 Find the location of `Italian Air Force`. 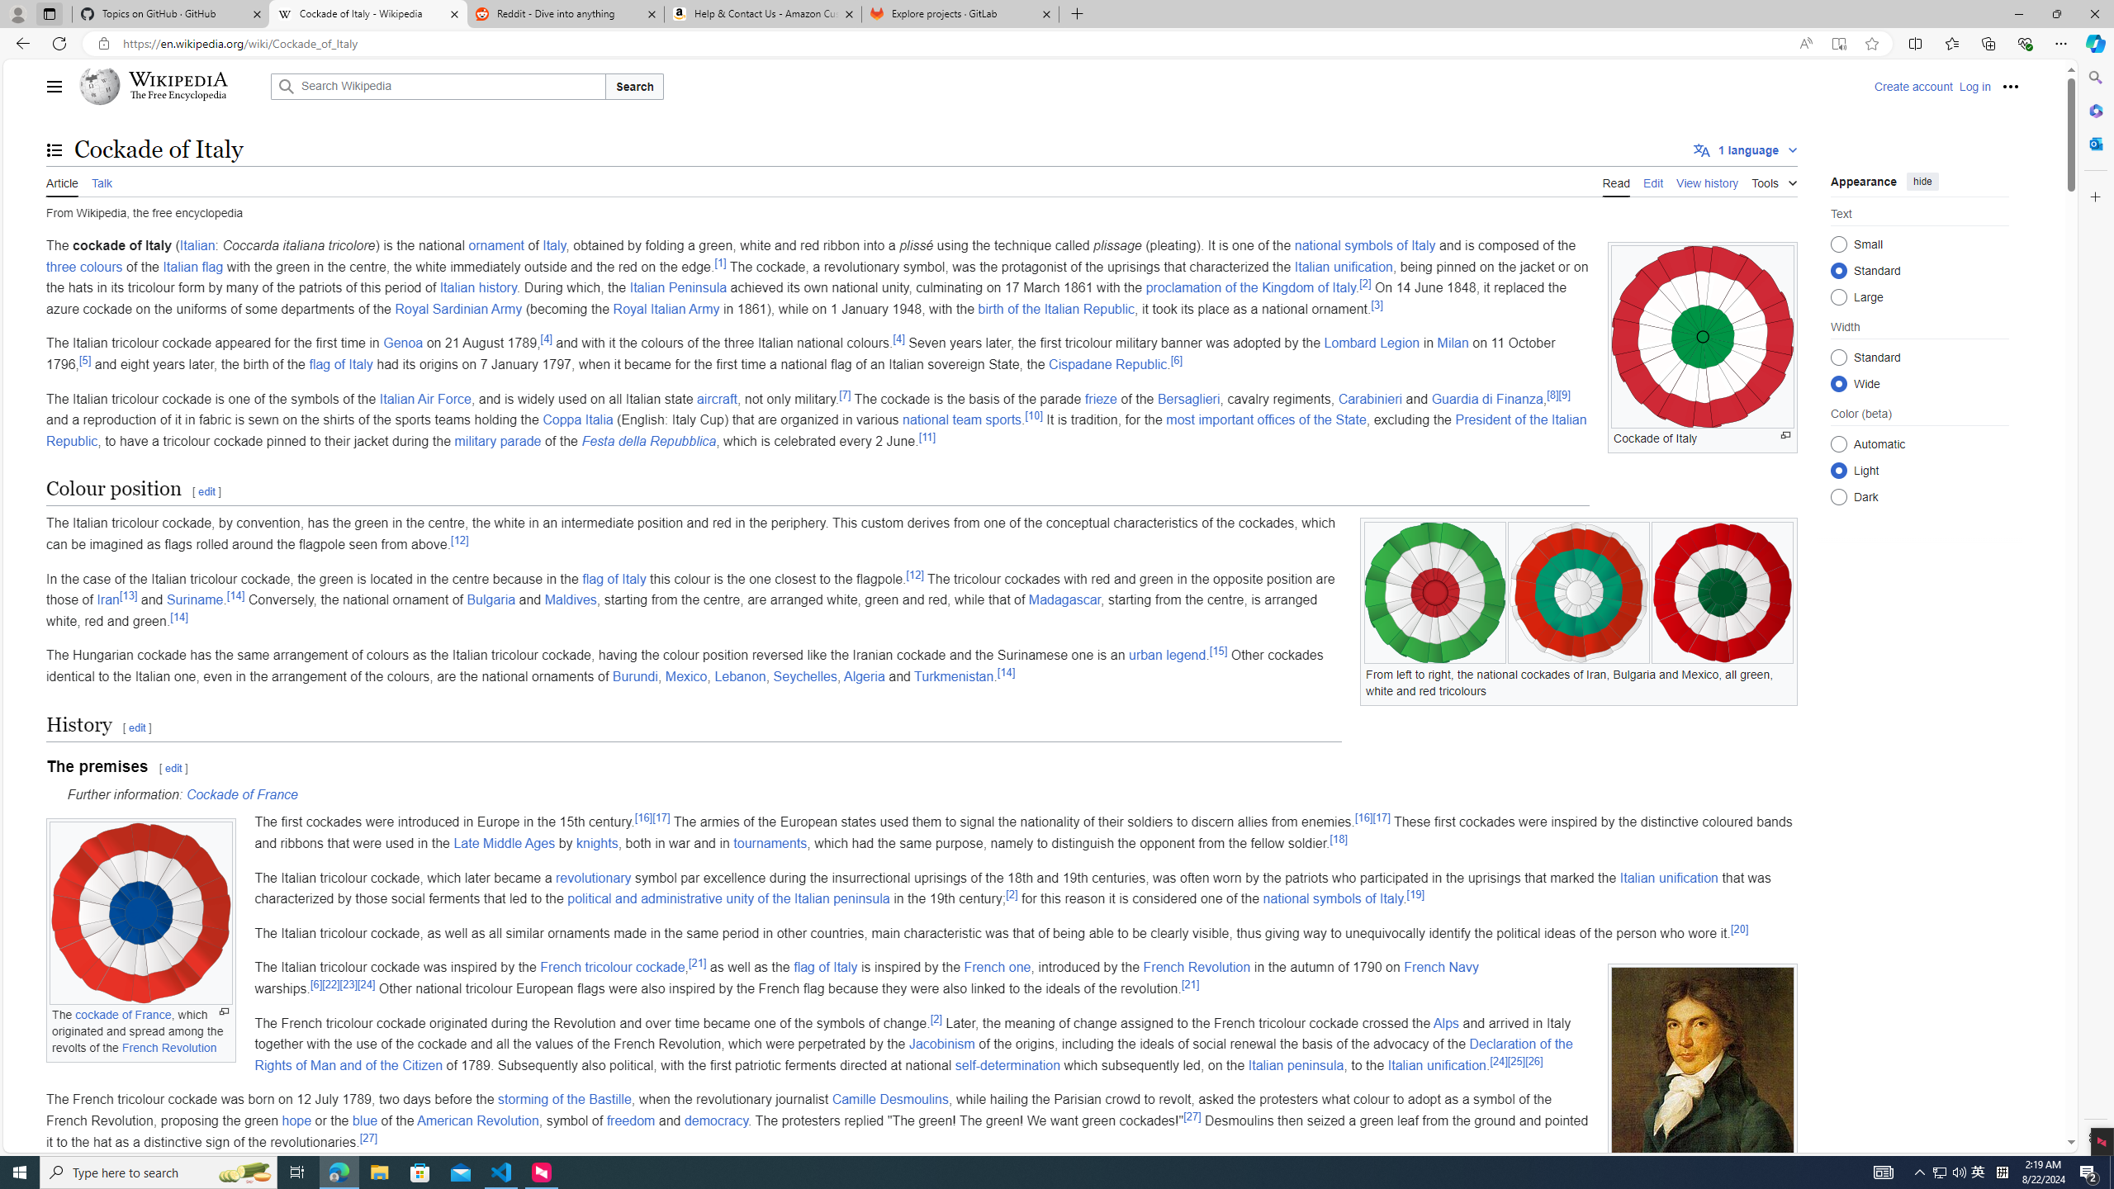

Italian Air Force is located at coordinates (424, 398).